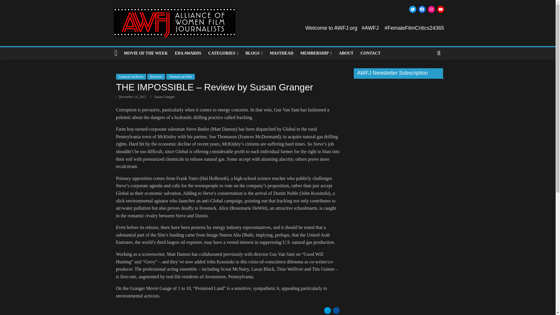  I want to click on Reviews, so click(156, 76).